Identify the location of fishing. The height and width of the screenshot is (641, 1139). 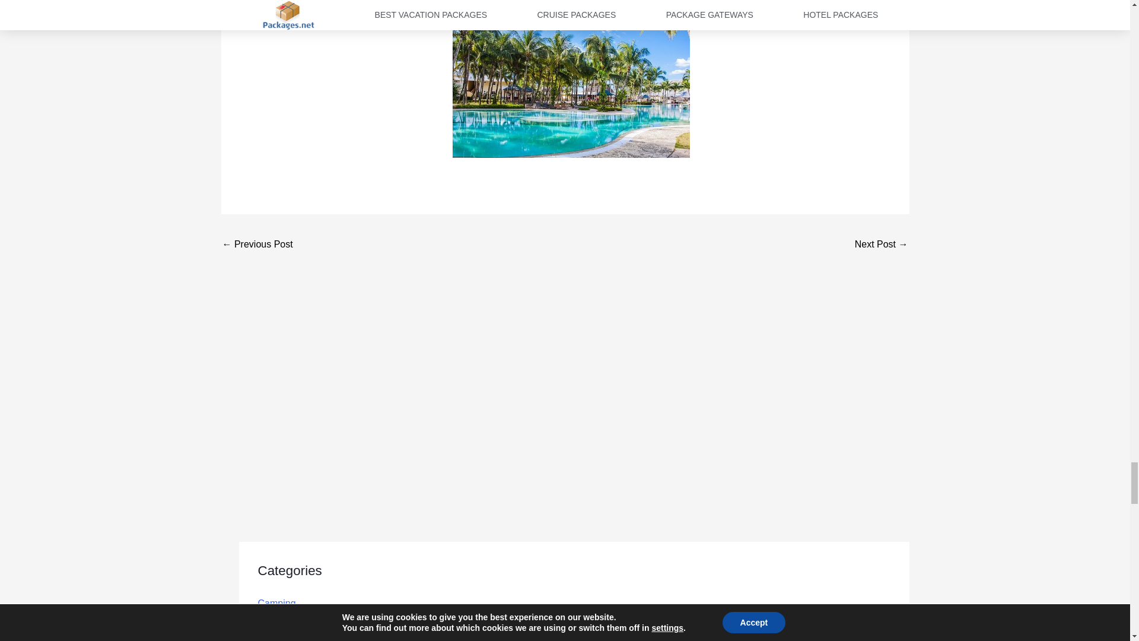
(271, 632).